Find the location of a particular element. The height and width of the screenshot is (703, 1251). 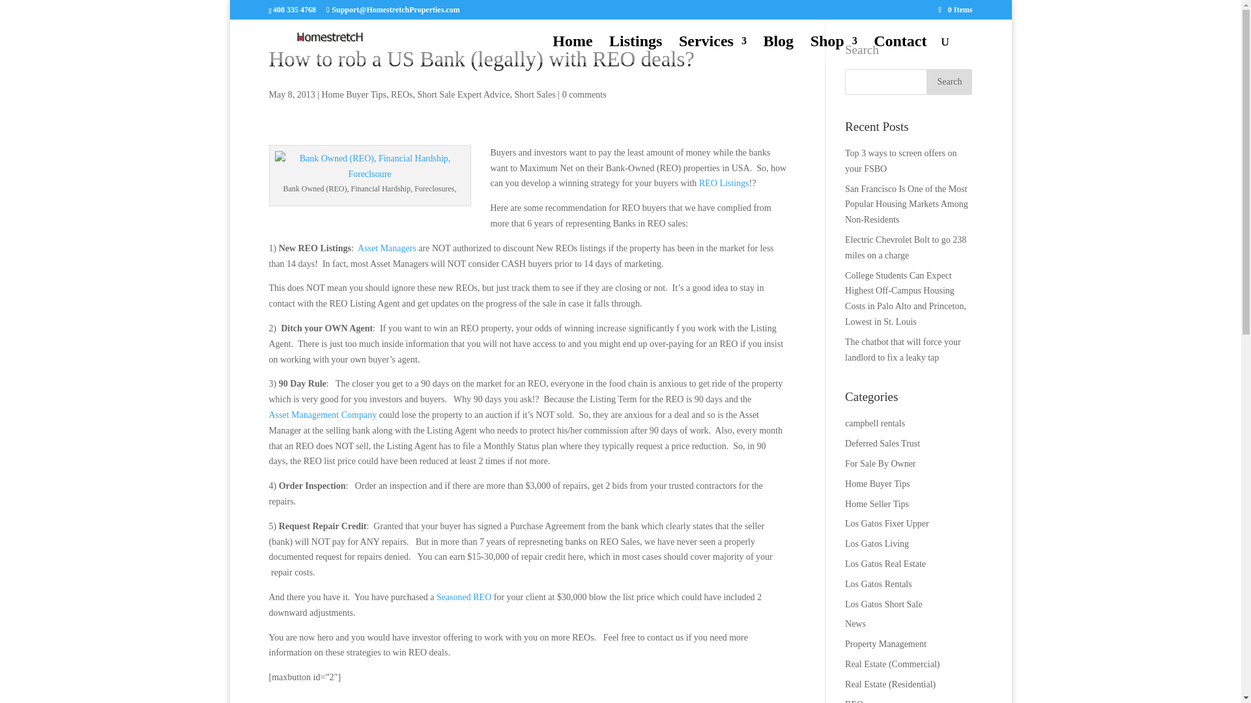

Short Sales is located at coordinates (534, 95).